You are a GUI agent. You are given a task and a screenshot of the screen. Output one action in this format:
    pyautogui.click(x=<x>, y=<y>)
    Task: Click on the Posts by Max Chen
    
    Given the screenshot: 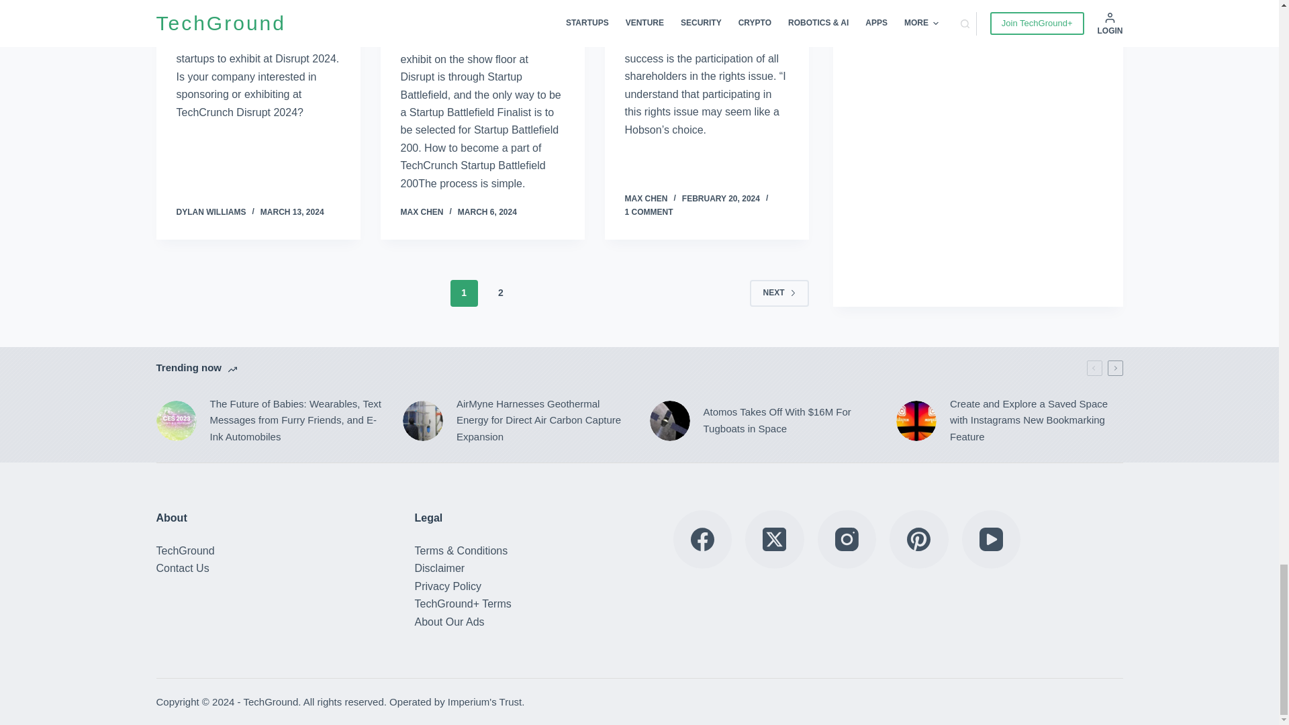 What is the action you would take?
    pyautogui.click(x=646, y=199)
    